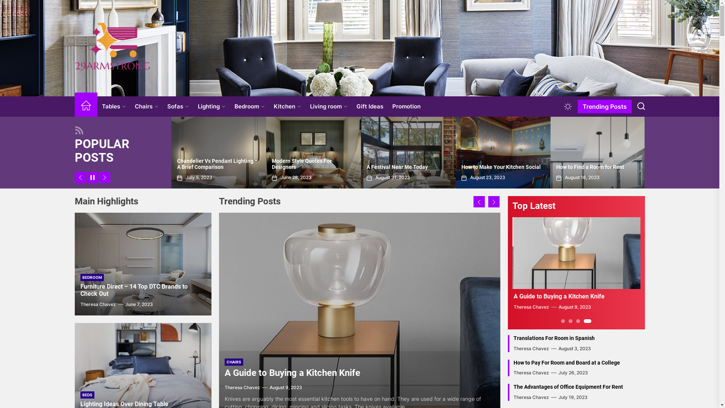  Describe the element at coordinates (589, 321) in the screenshot. I see `4` at that location.